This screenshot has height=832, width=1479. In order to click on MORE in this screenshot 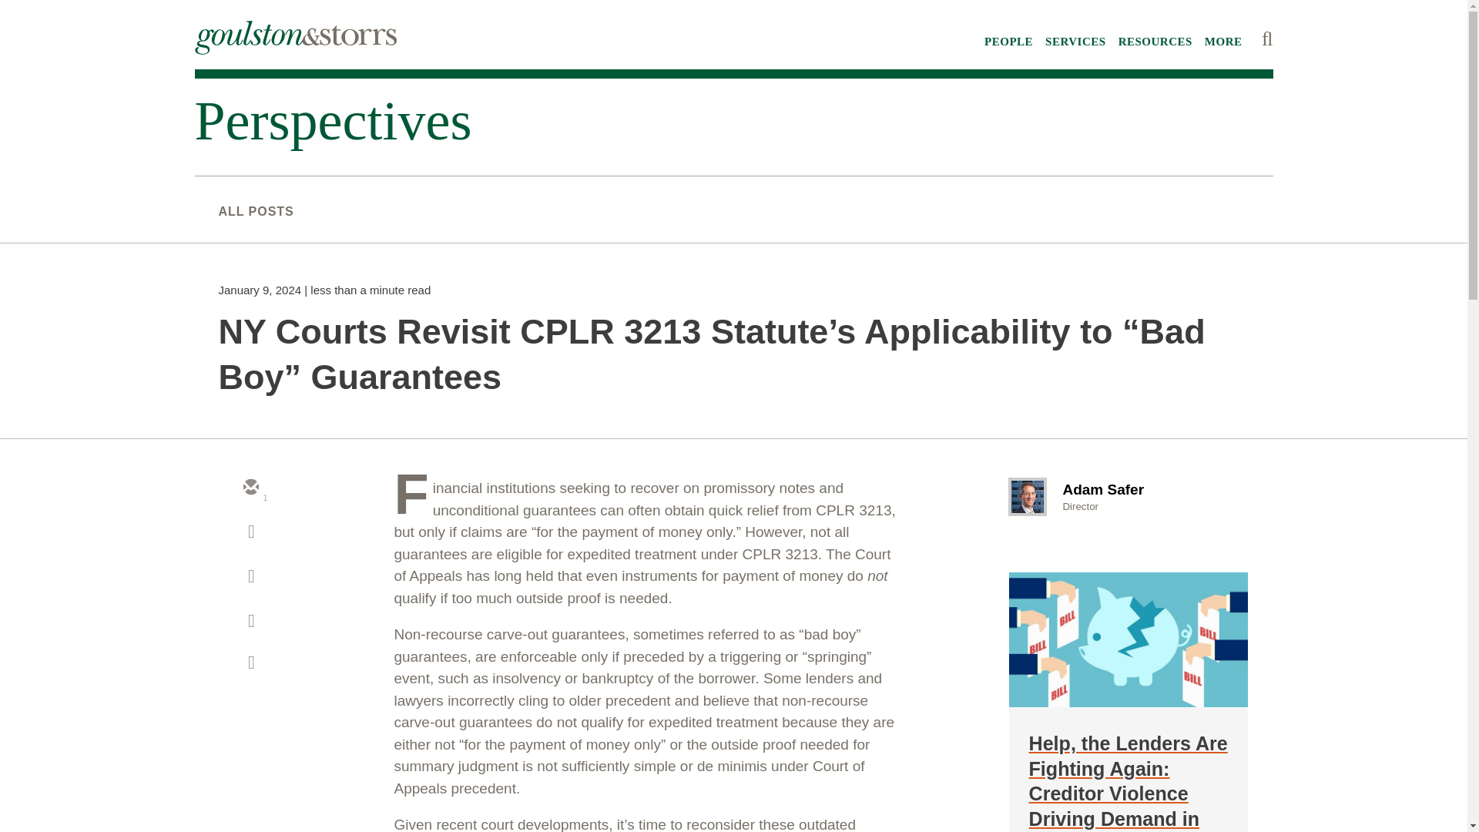, I will do `click(1223, 42)`.